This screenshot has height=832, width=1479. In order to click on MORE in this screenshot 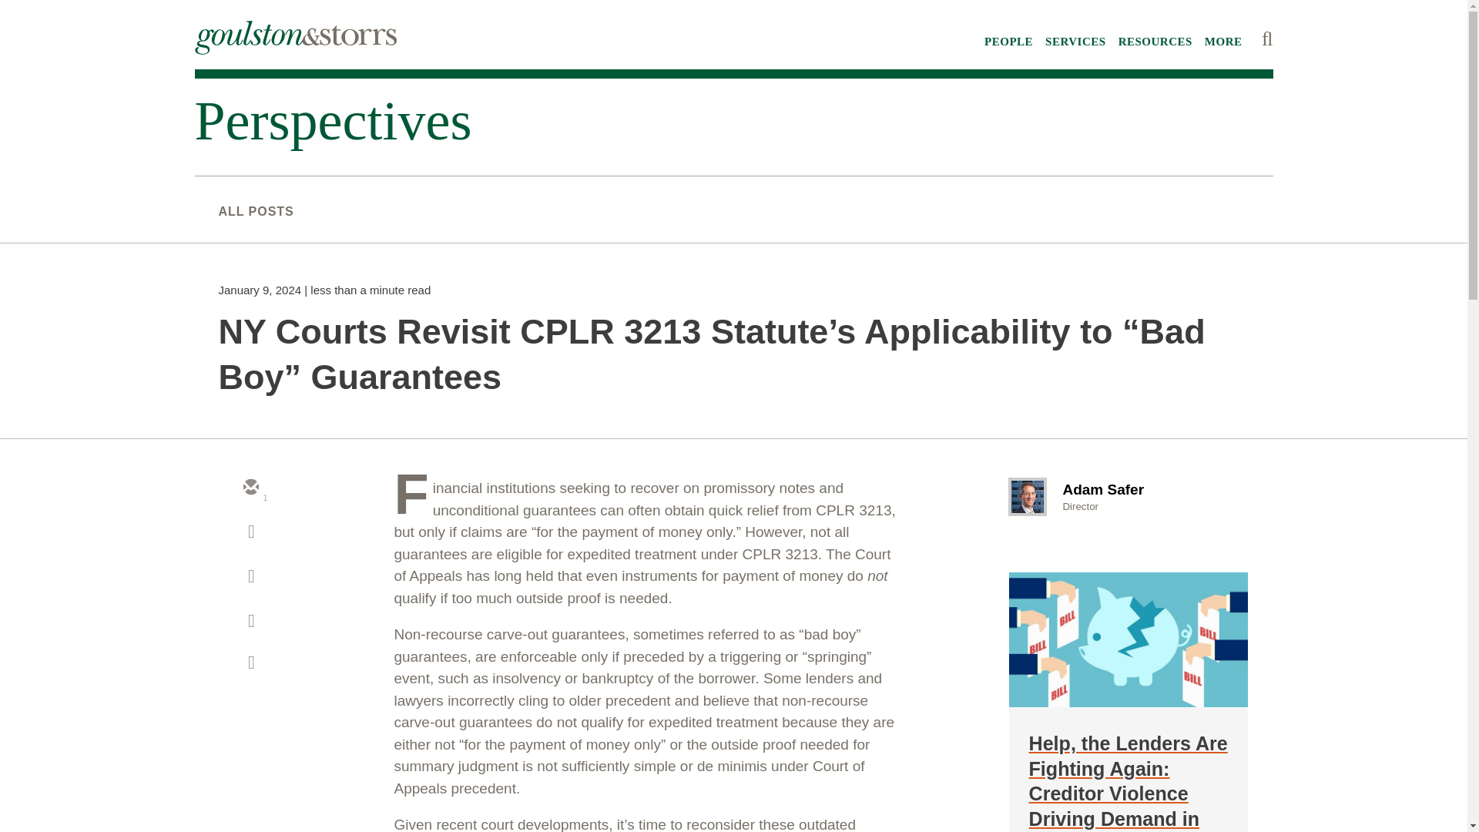, I will do `click(1223, 42)`.